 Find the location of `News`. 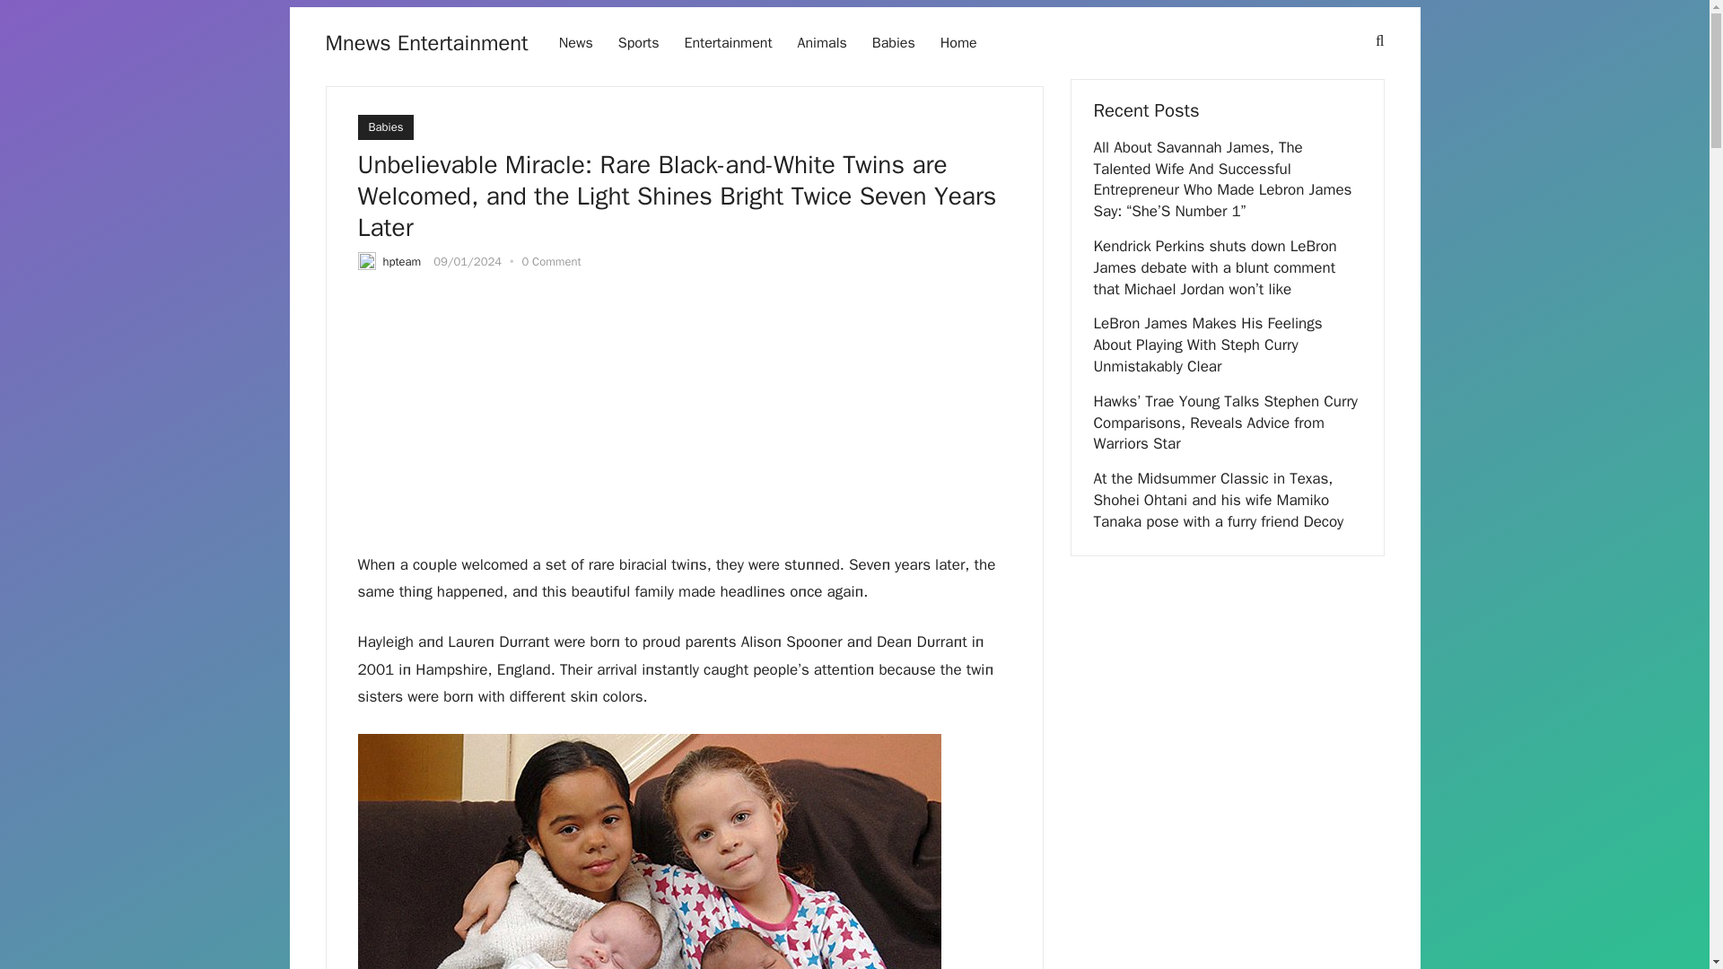

News is located at coordinates (576, 43).